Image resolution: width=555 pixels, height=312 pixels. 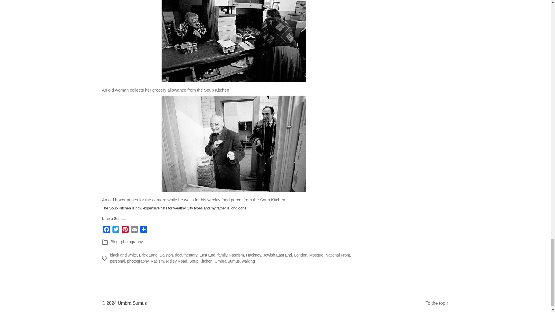 What do you see at coordinates (125, 230) in the screenshot?
I see `Pinterest` at bounding box center [125, 230].